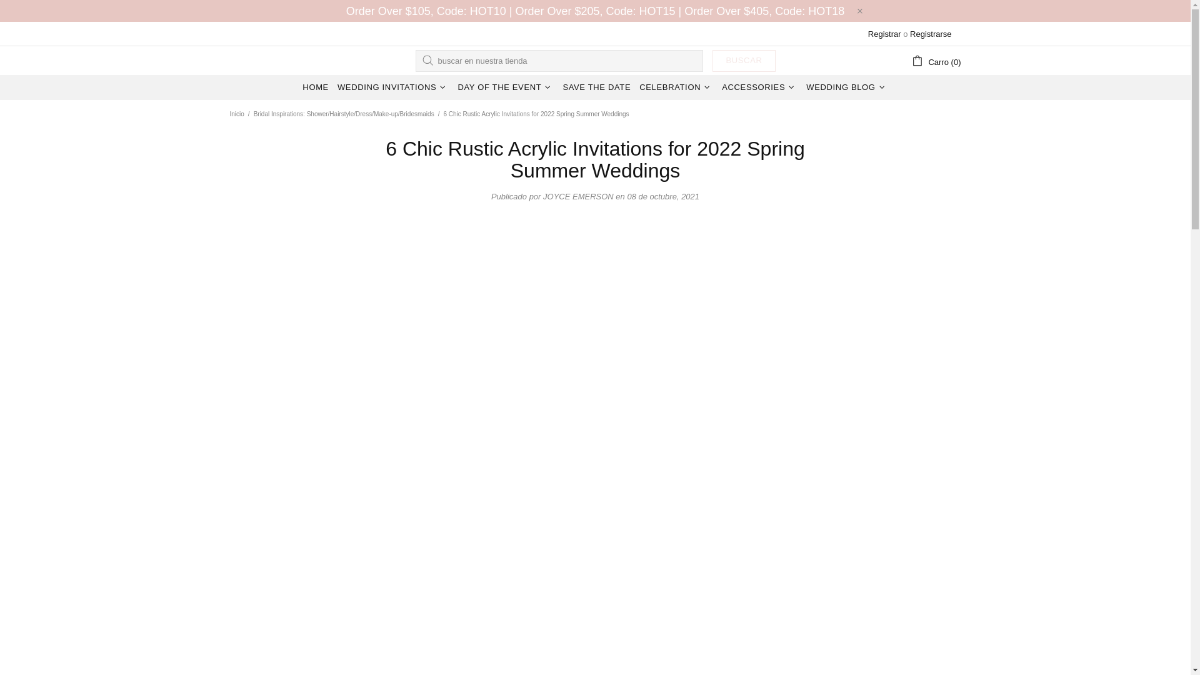  What do you see at coordinates (676, 87) in the screenshot?
I see `CELEBRATION` at bounding box center [676, 87].